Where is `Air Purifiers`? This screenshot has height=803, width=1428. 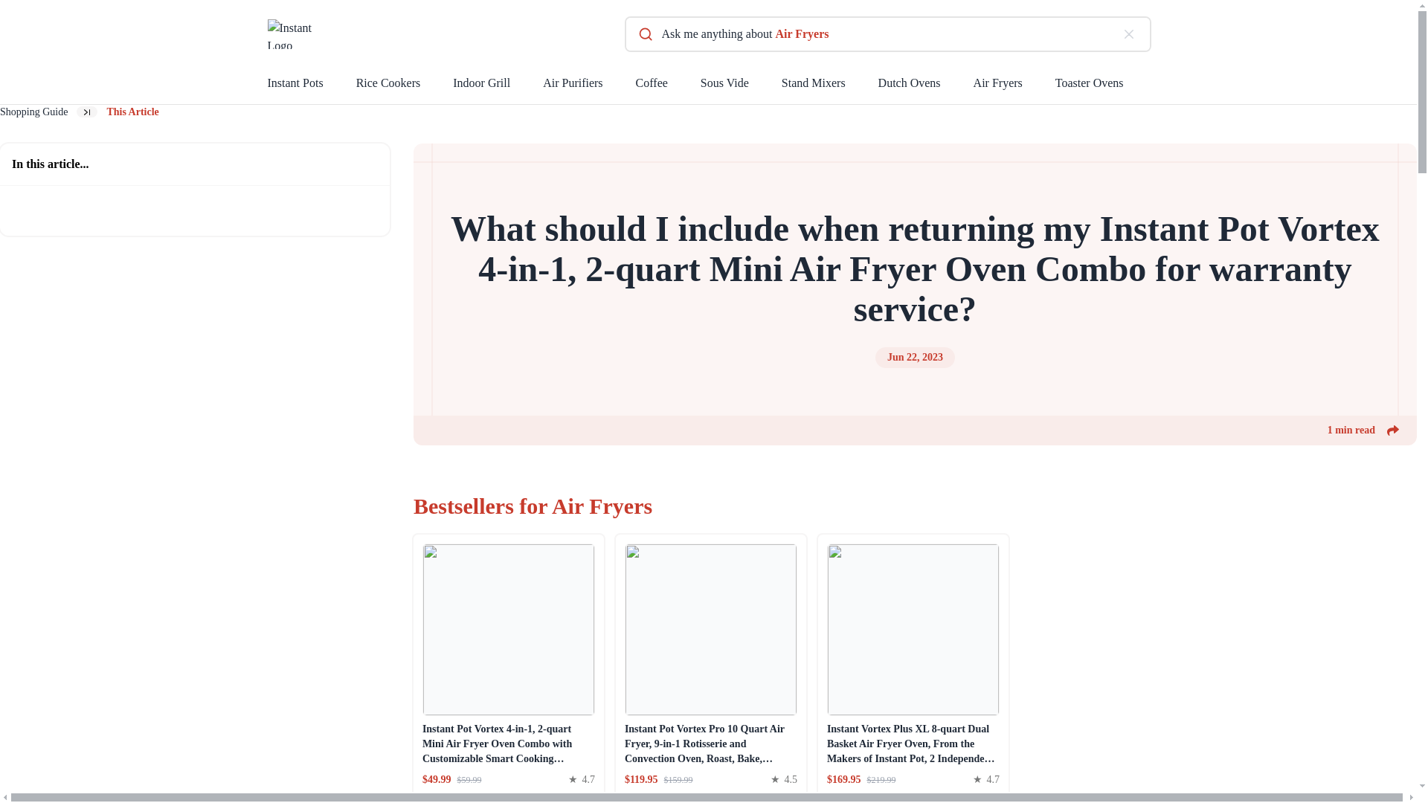
Air Purifiers is located at coordinates (589, 86).